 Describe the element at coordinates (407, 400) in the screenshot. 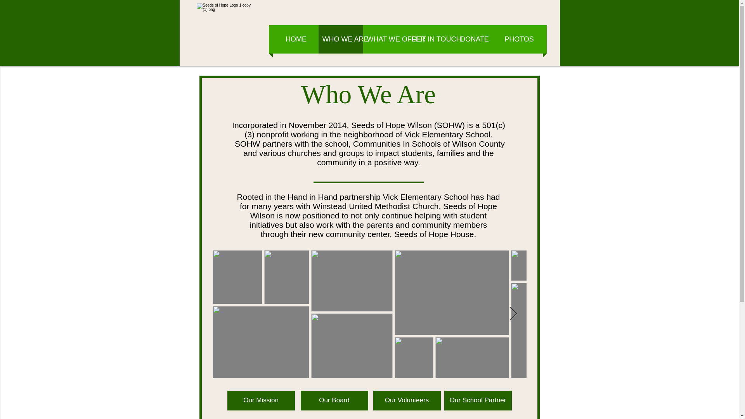

I see `Our Volunteers` at that location.